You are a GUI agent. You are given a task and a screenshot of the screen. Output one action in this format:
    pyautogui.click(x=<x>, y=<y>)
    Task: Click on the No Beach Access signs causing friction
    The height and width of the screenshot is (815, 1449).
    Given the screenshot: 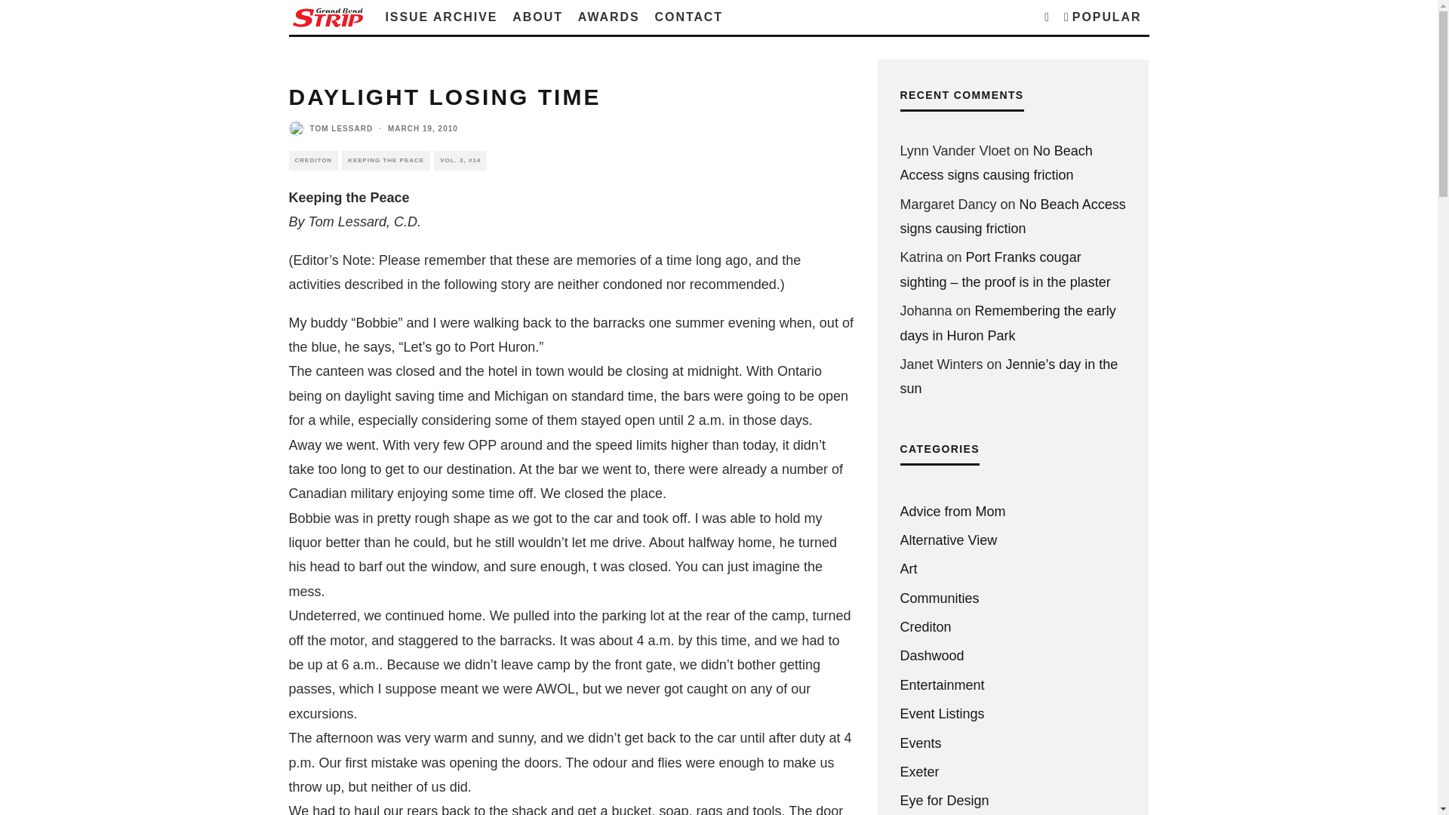 What is the action you would take?
    pyautogui.click(x=996, y=163)
    